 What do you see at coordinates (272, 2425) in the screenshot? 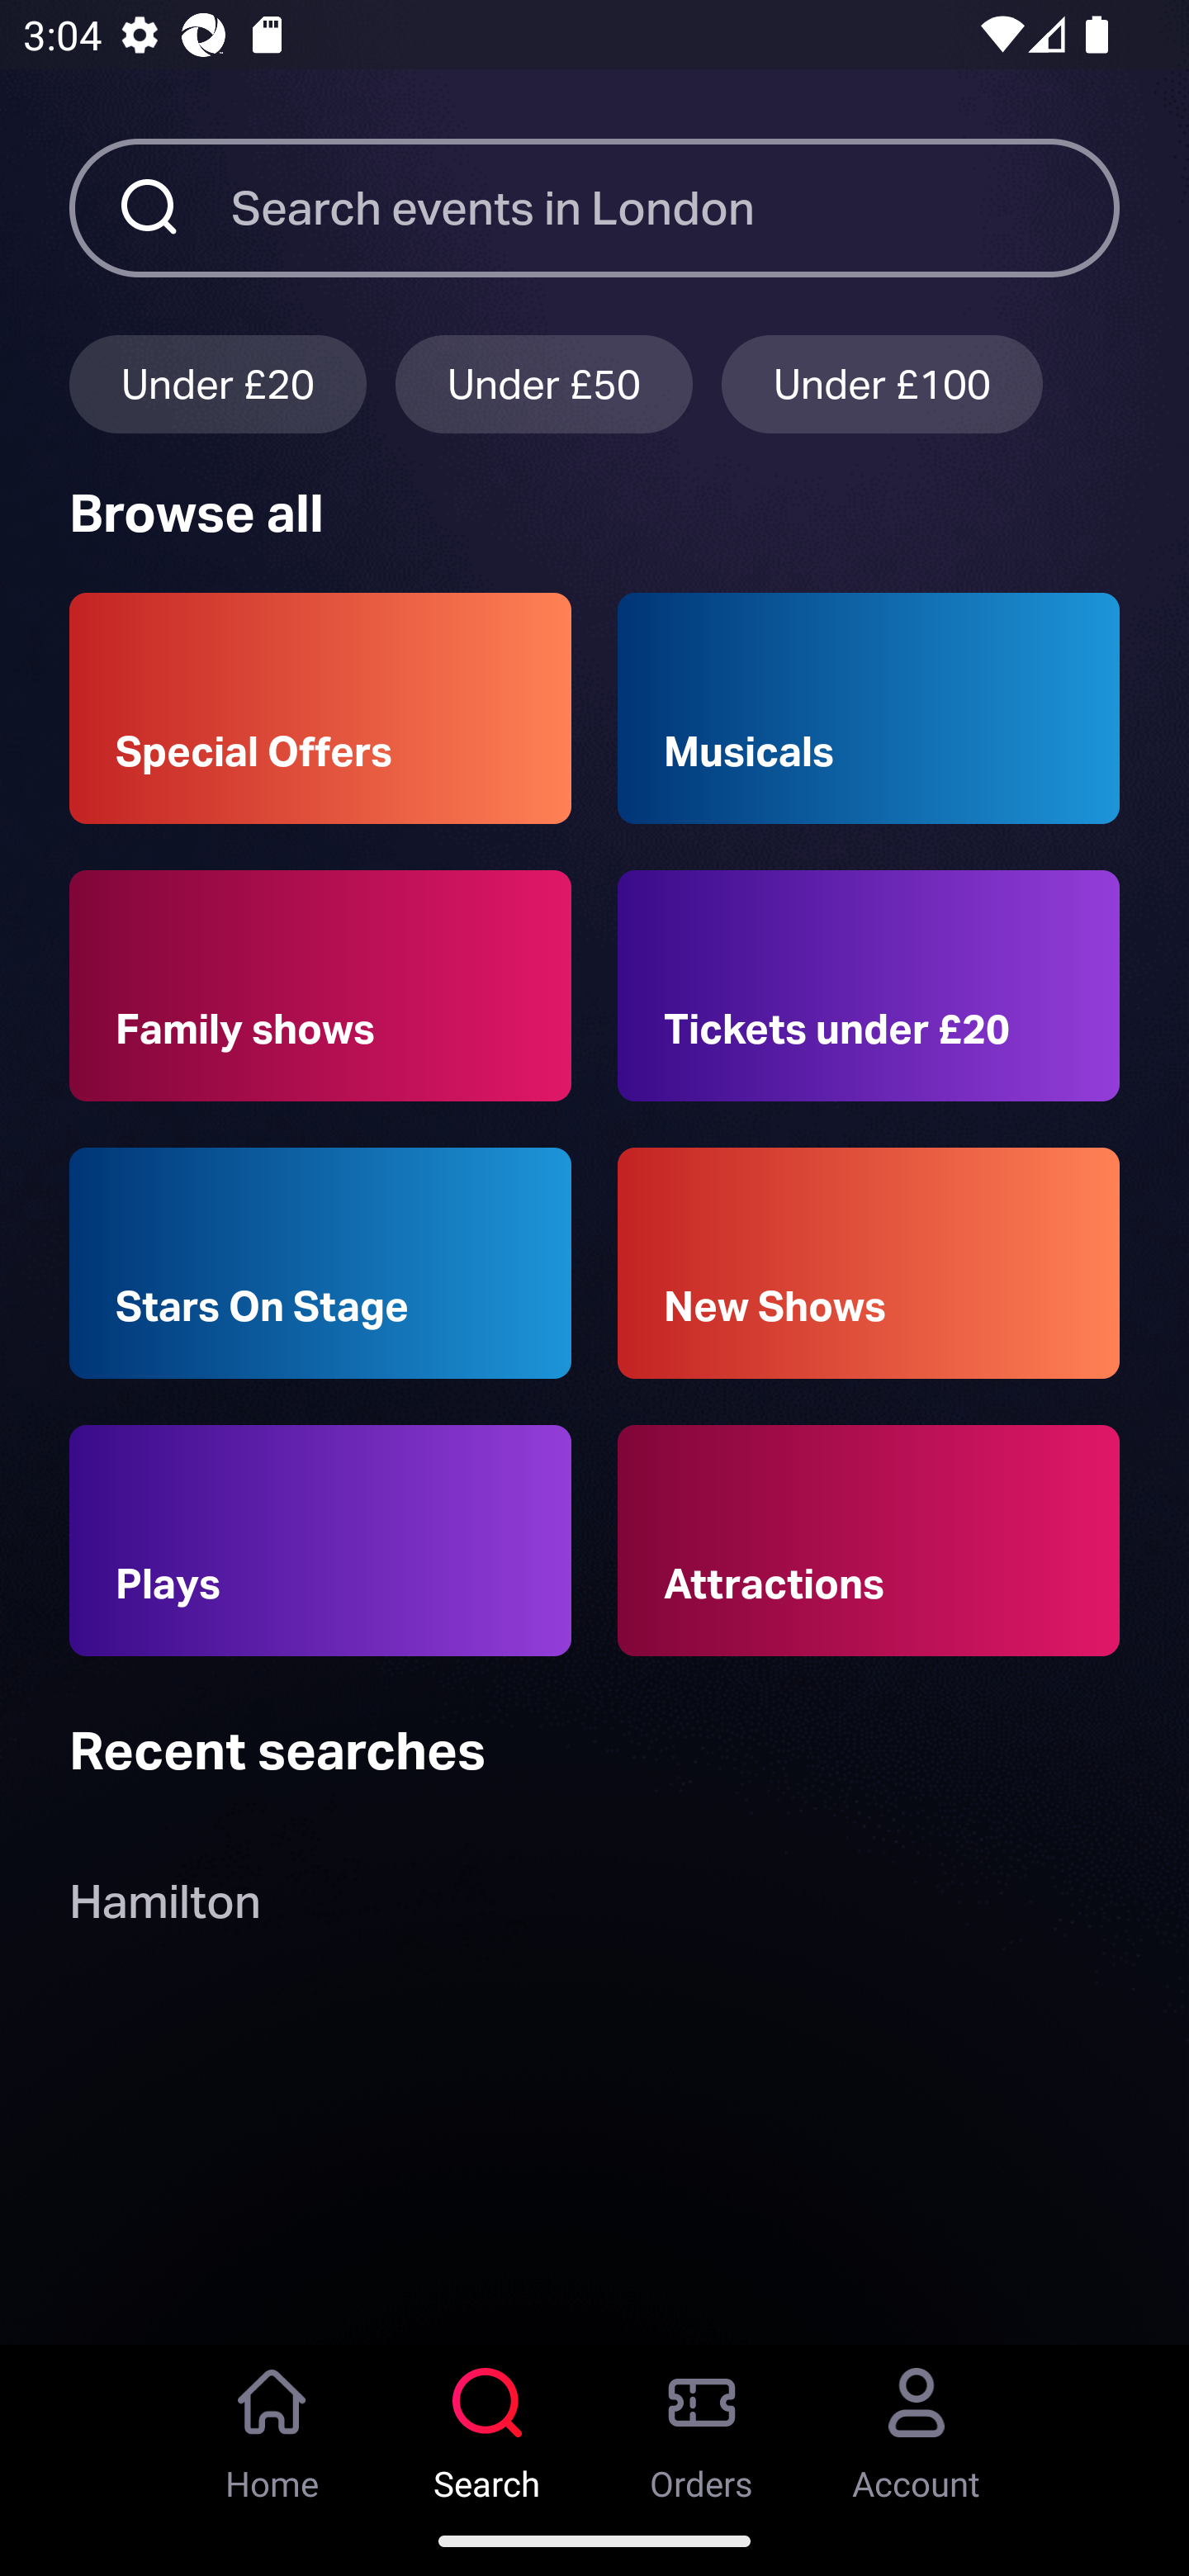
I see `Home` at bounding box center [272, 2425].